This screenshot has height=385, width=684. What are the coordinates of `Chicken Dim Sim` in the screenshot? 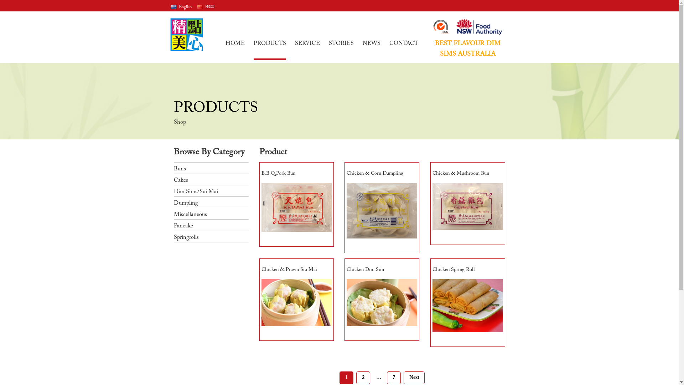 It's located at (382, 299).